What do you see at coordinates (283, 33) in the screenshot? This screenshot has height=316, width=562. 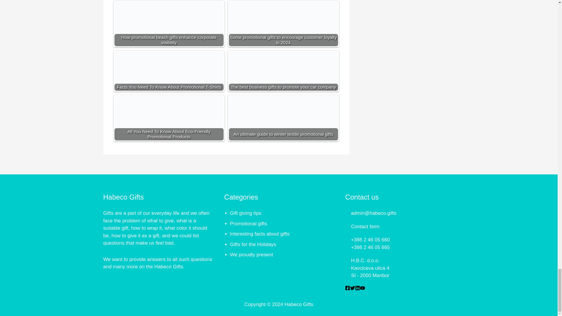 I see `Some promotional gifts to encourage customer loyalty in 2024` at bounding box center [283, 33].